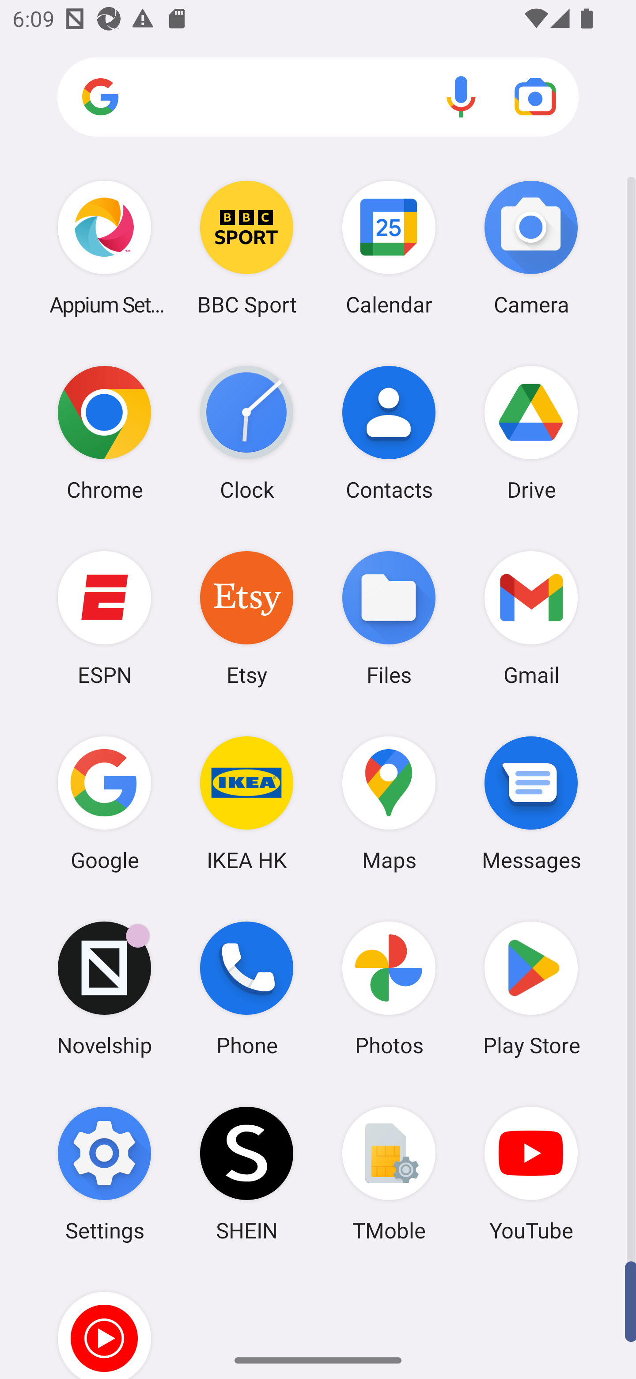 The height and width of the screenshot is (1379, 636). What do you see at coordinates (531, 617) in the screenshot?
I see `Gmail` at bounding box center [531, 617].